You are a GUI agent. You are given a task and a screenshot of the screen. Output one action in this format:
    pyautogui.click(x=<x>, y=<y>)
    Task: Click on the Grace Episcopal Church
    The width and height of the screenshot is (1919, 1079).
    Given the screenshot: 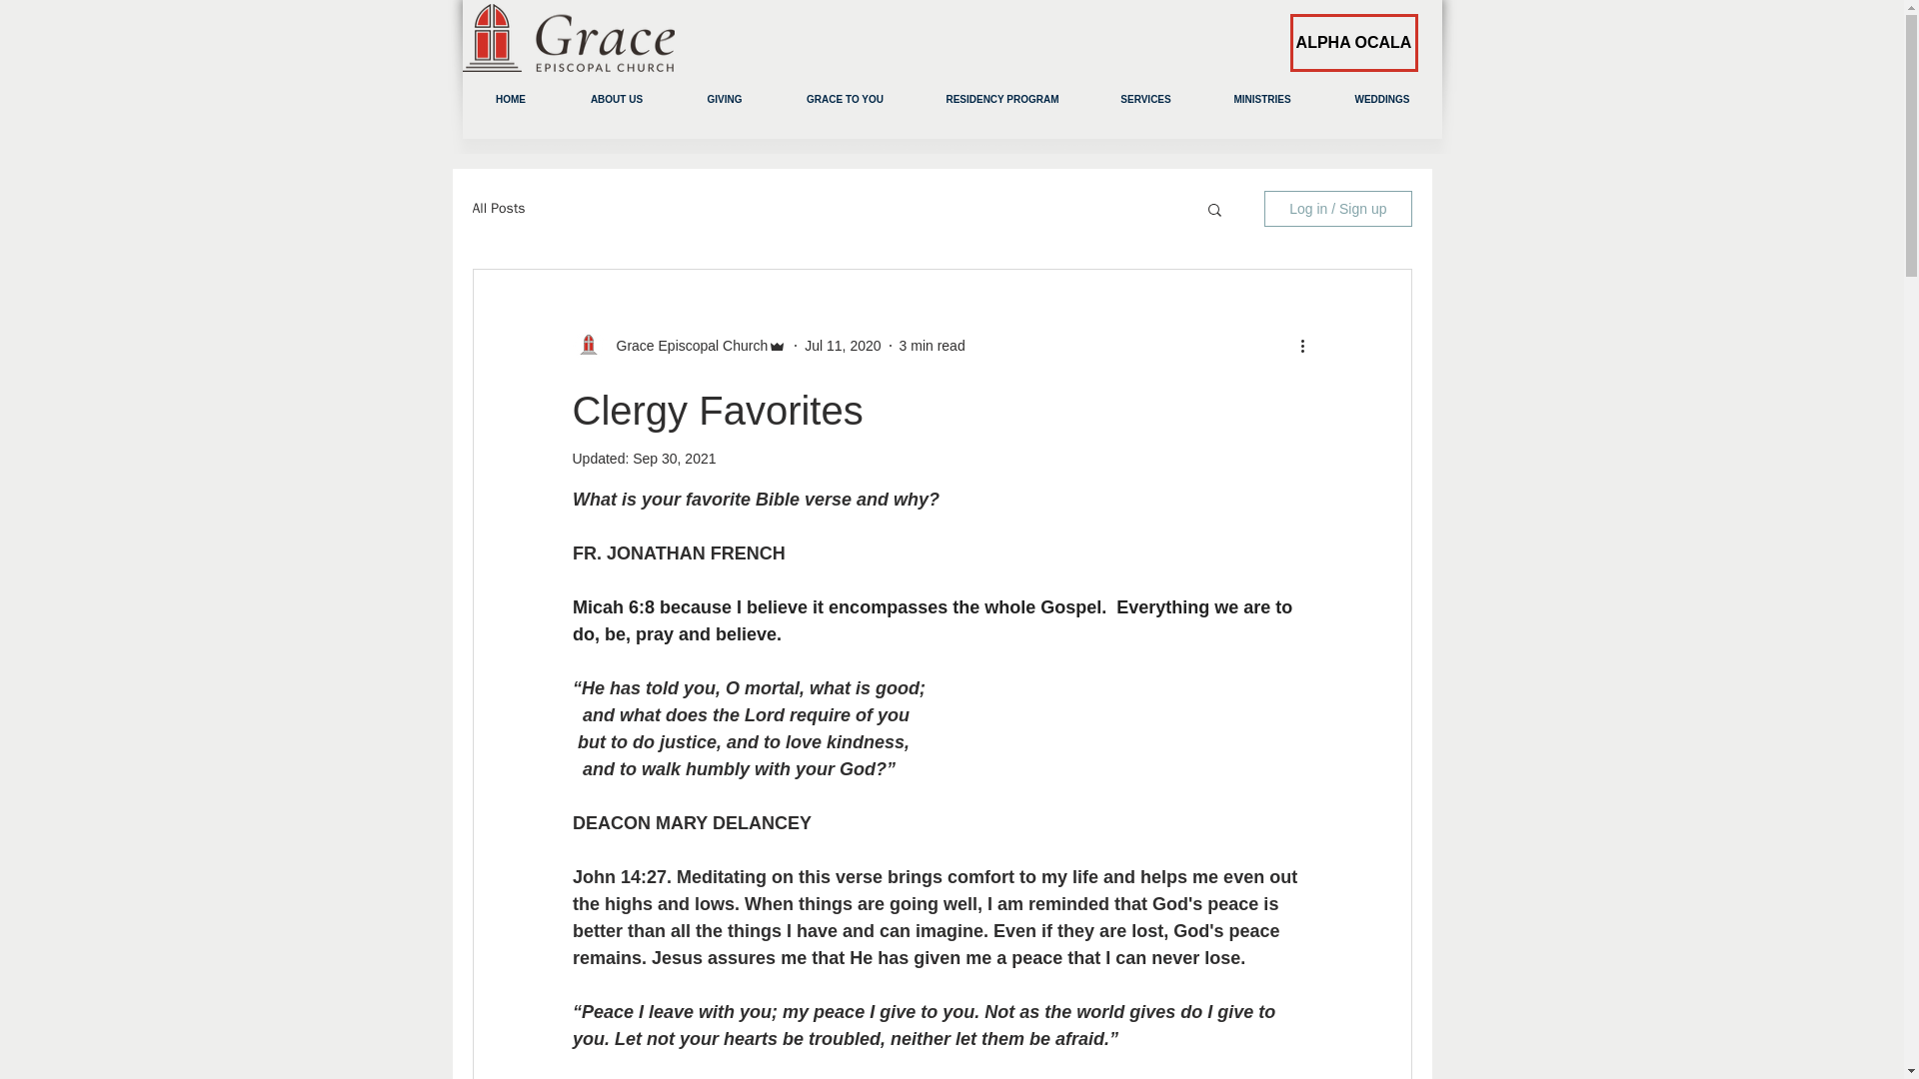 What is the action you would take?
    pyautogui.click(x=686, y=346)
    